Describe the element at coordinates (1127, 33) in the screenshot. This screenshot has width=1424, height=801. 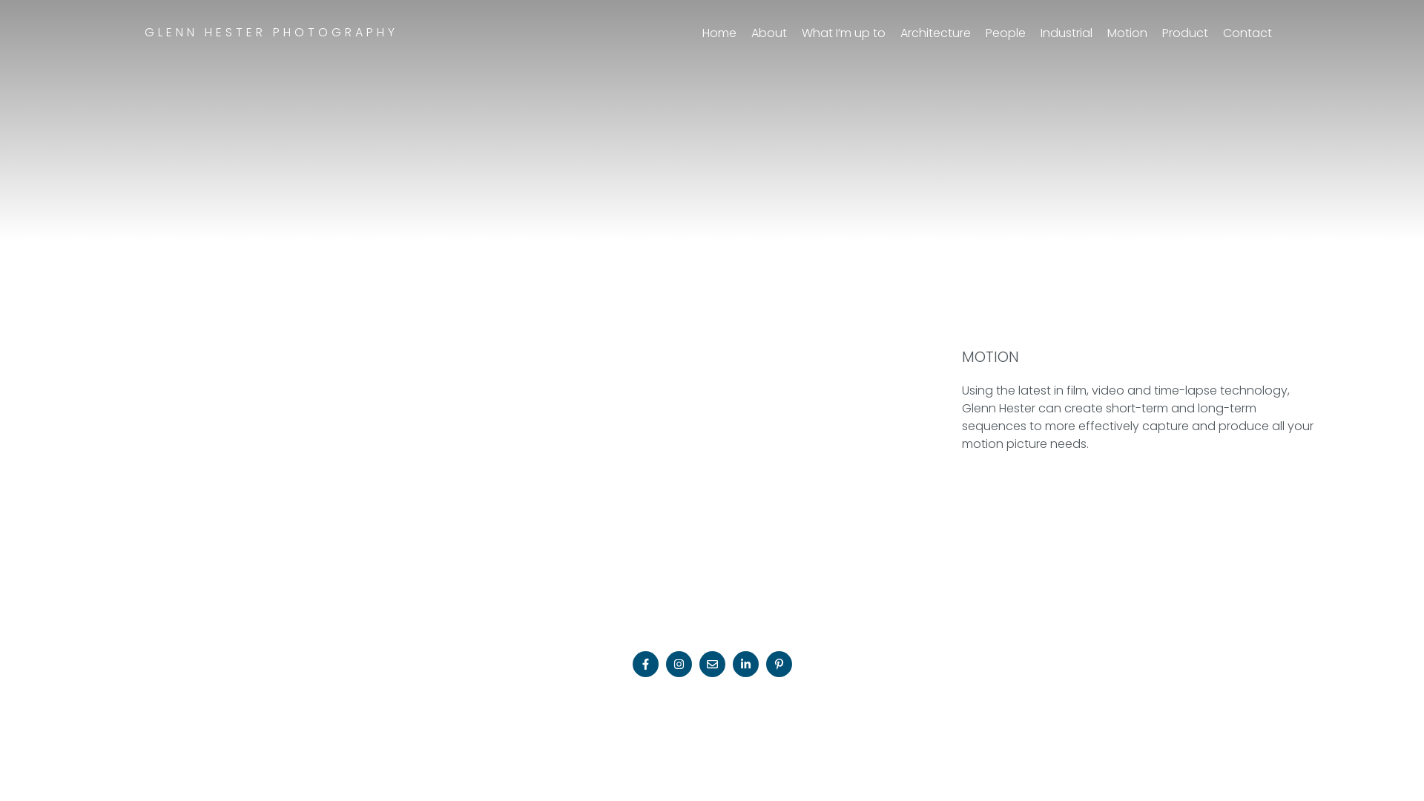
I see `Motion` at that location.